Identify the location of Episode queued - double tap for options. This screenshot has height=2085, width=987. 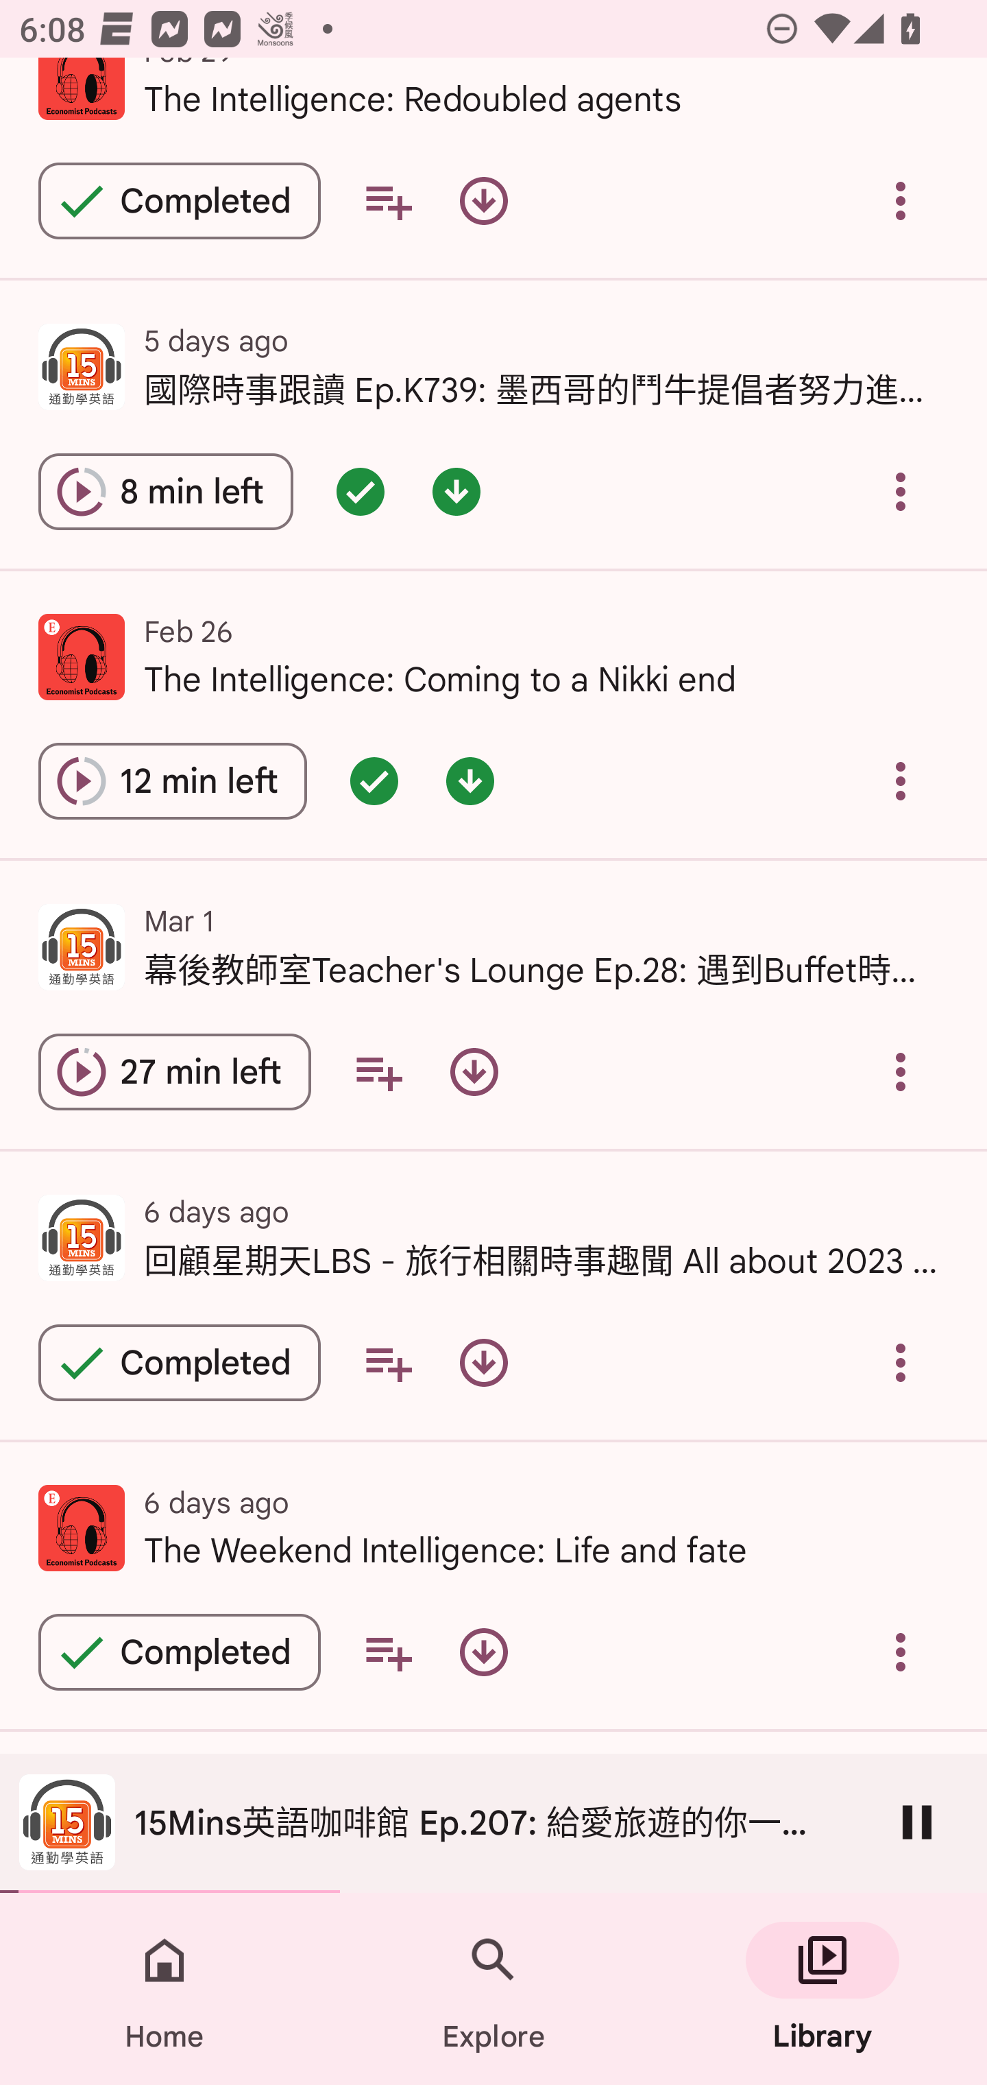
(361, 491).